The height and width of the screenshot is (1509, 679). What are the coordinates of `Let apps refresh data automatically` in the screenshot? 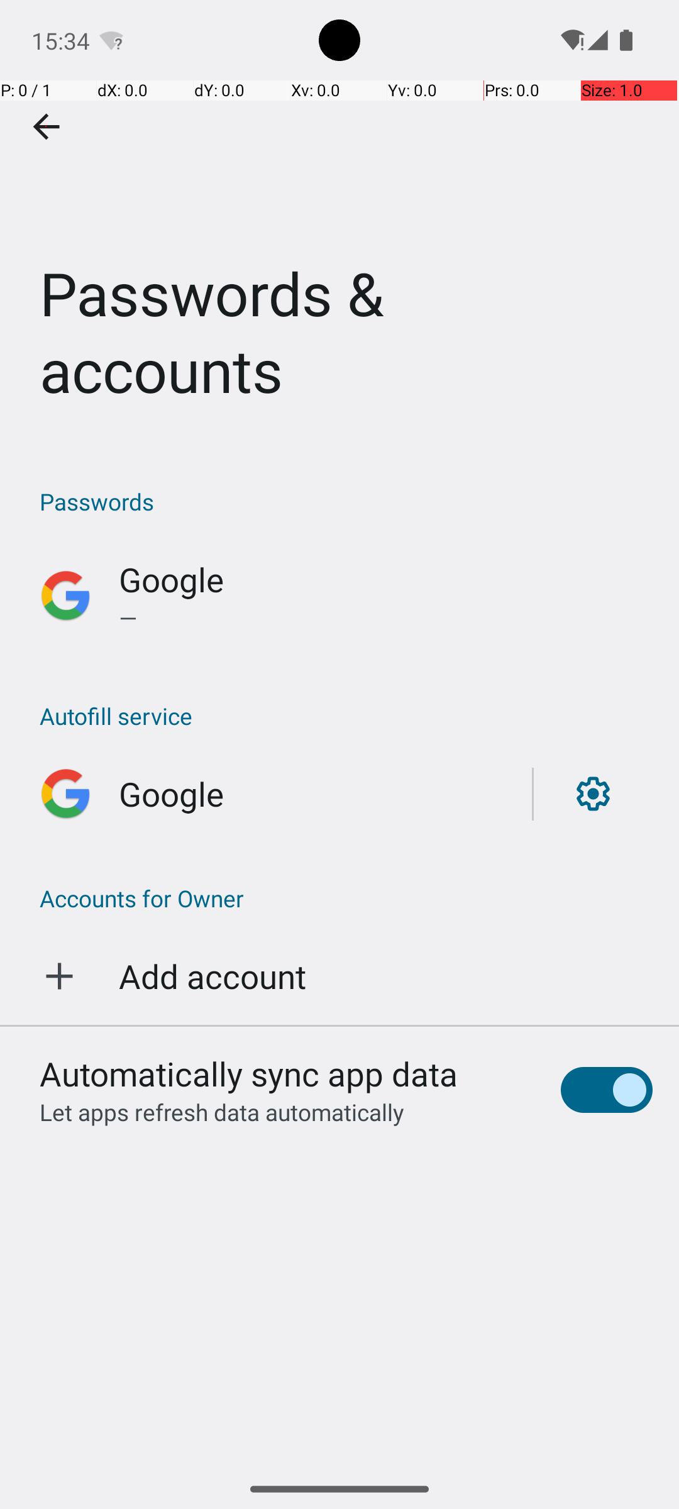 It's located at (222, 1112).